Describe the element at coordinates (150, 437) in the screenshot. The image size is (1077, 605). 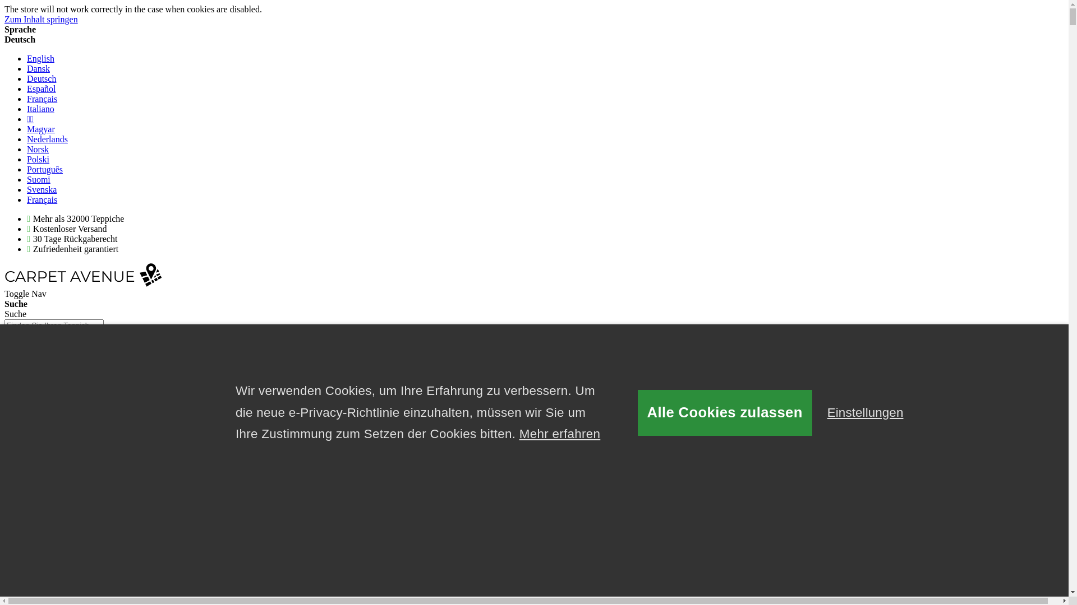
I see `In den Warenkorb` at that location.